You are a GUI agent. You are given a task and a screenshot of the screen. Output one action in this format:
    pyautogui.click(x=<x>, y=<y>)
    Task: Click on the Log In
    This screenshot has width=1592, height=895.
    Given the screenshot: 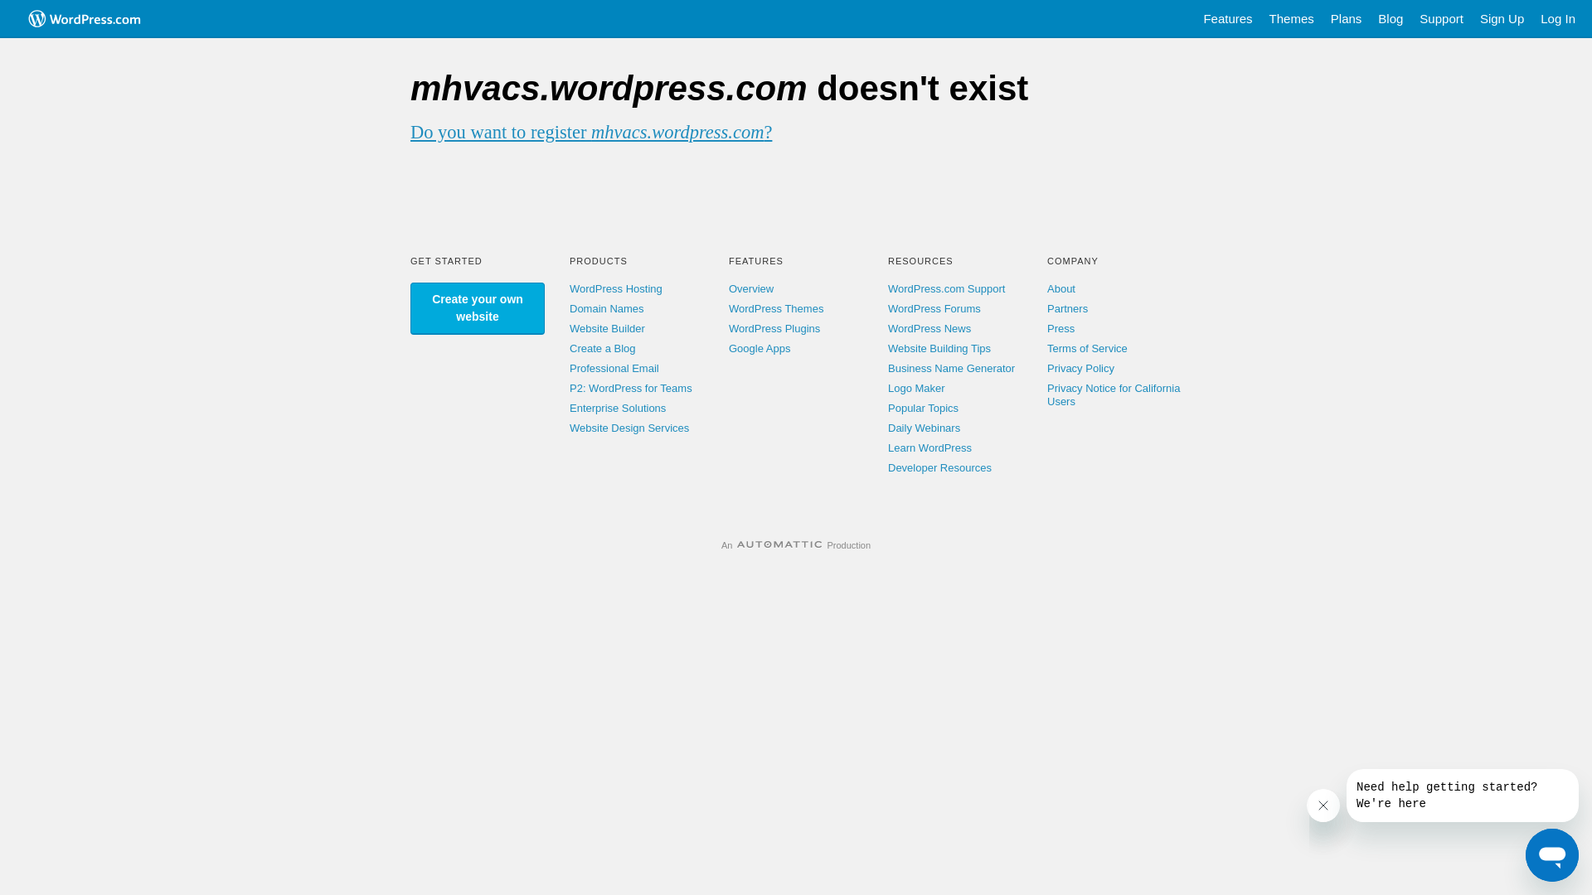 What is the action you would take?
    pyautogui.click(x=1558, y=19)
    